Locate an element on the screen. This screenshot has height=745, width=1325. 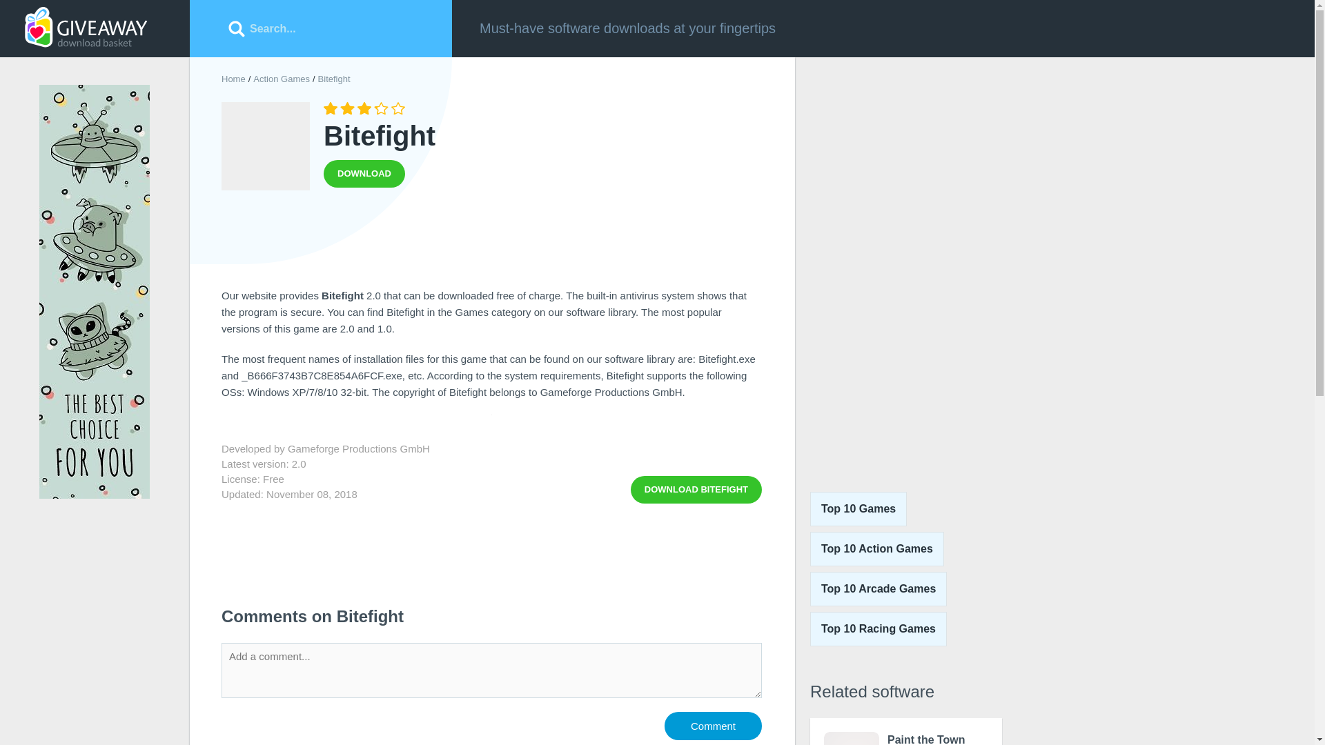
Comment is located at coordinates (714, 726).